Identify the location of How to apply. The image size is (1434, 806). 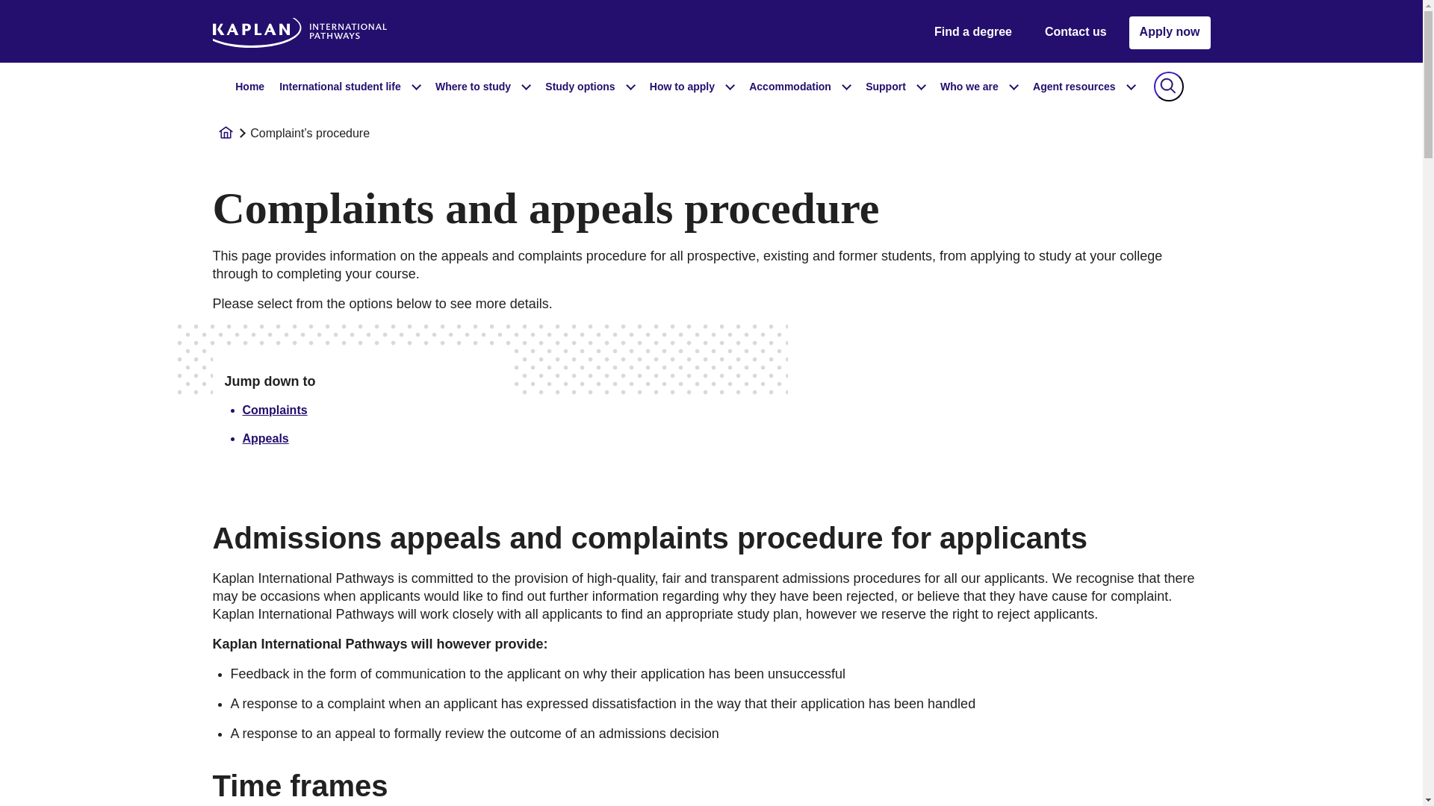
(692, 87).